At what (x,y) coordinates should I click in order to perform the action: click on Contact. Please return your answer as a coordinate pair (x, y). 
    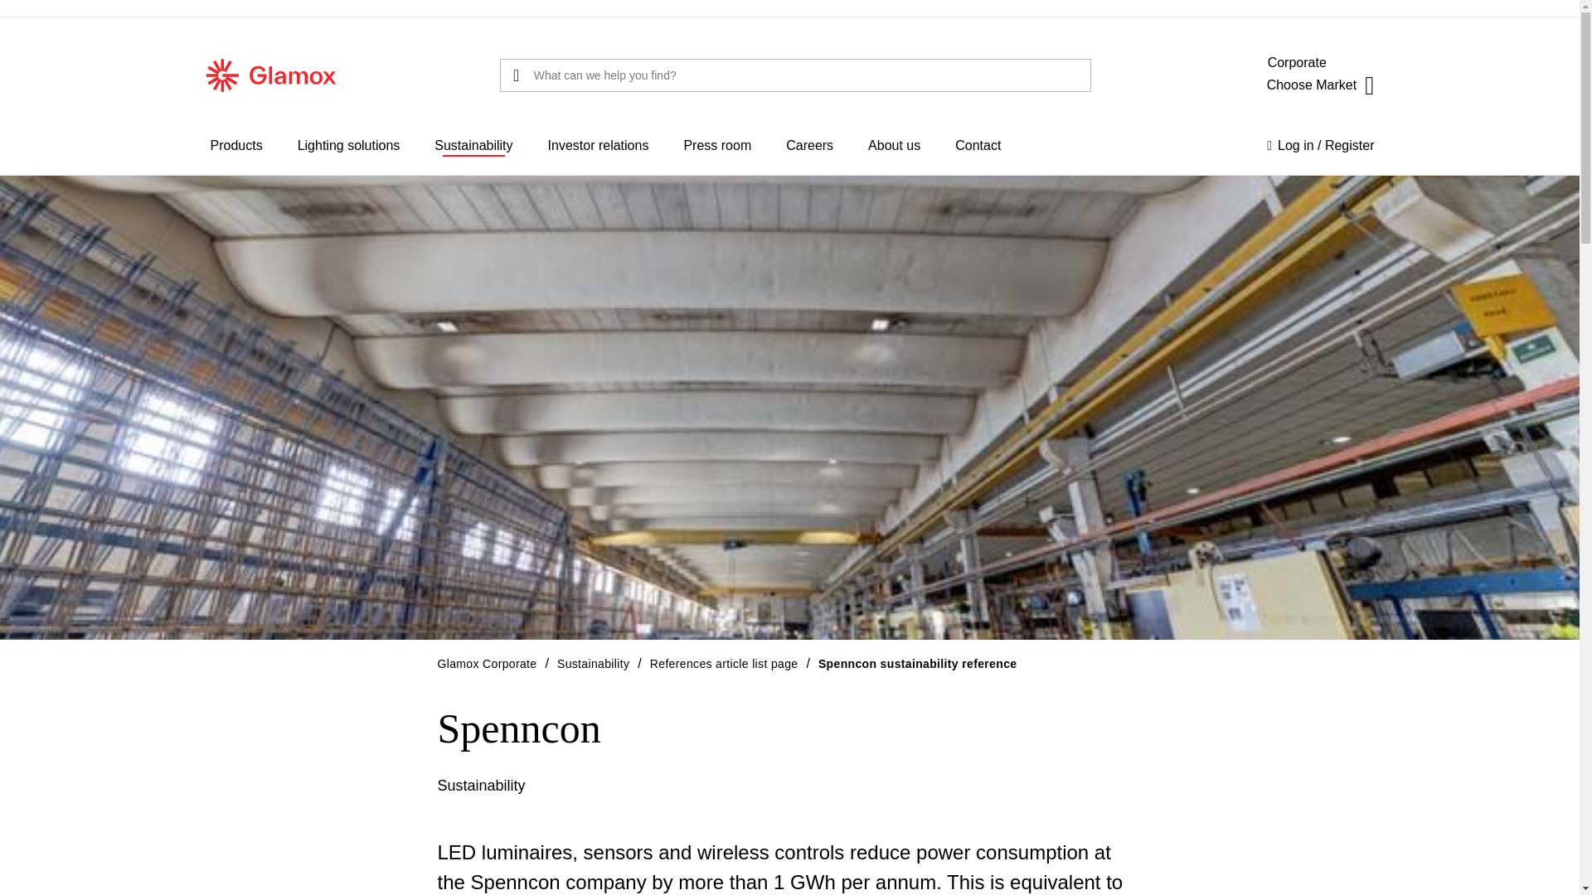
    Looking at the image, I should click on (978, 146).